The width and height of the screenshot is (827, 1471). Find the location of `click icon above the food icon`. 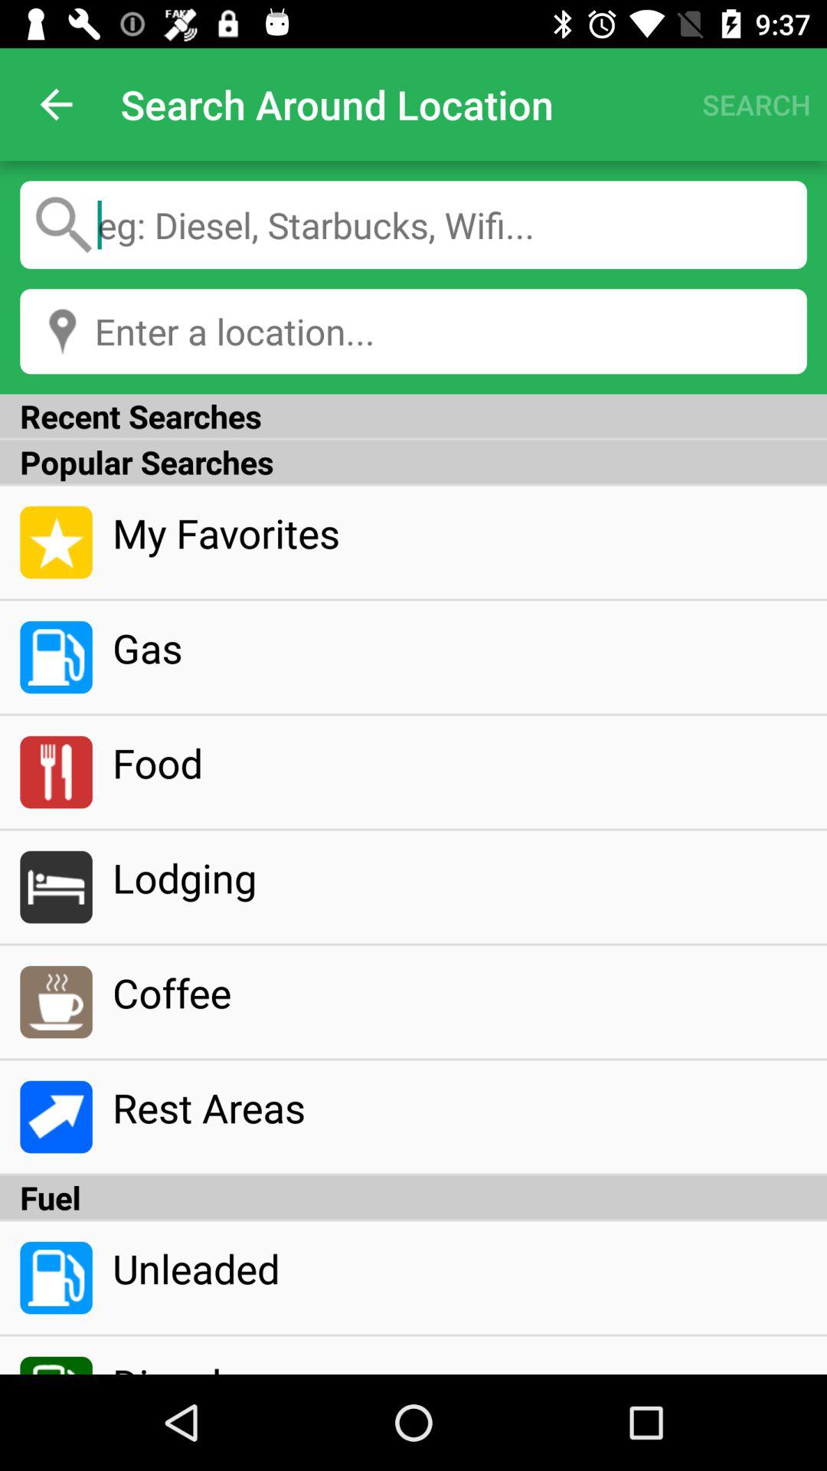

click icon above the food icon is located at coordinates (459, 647).